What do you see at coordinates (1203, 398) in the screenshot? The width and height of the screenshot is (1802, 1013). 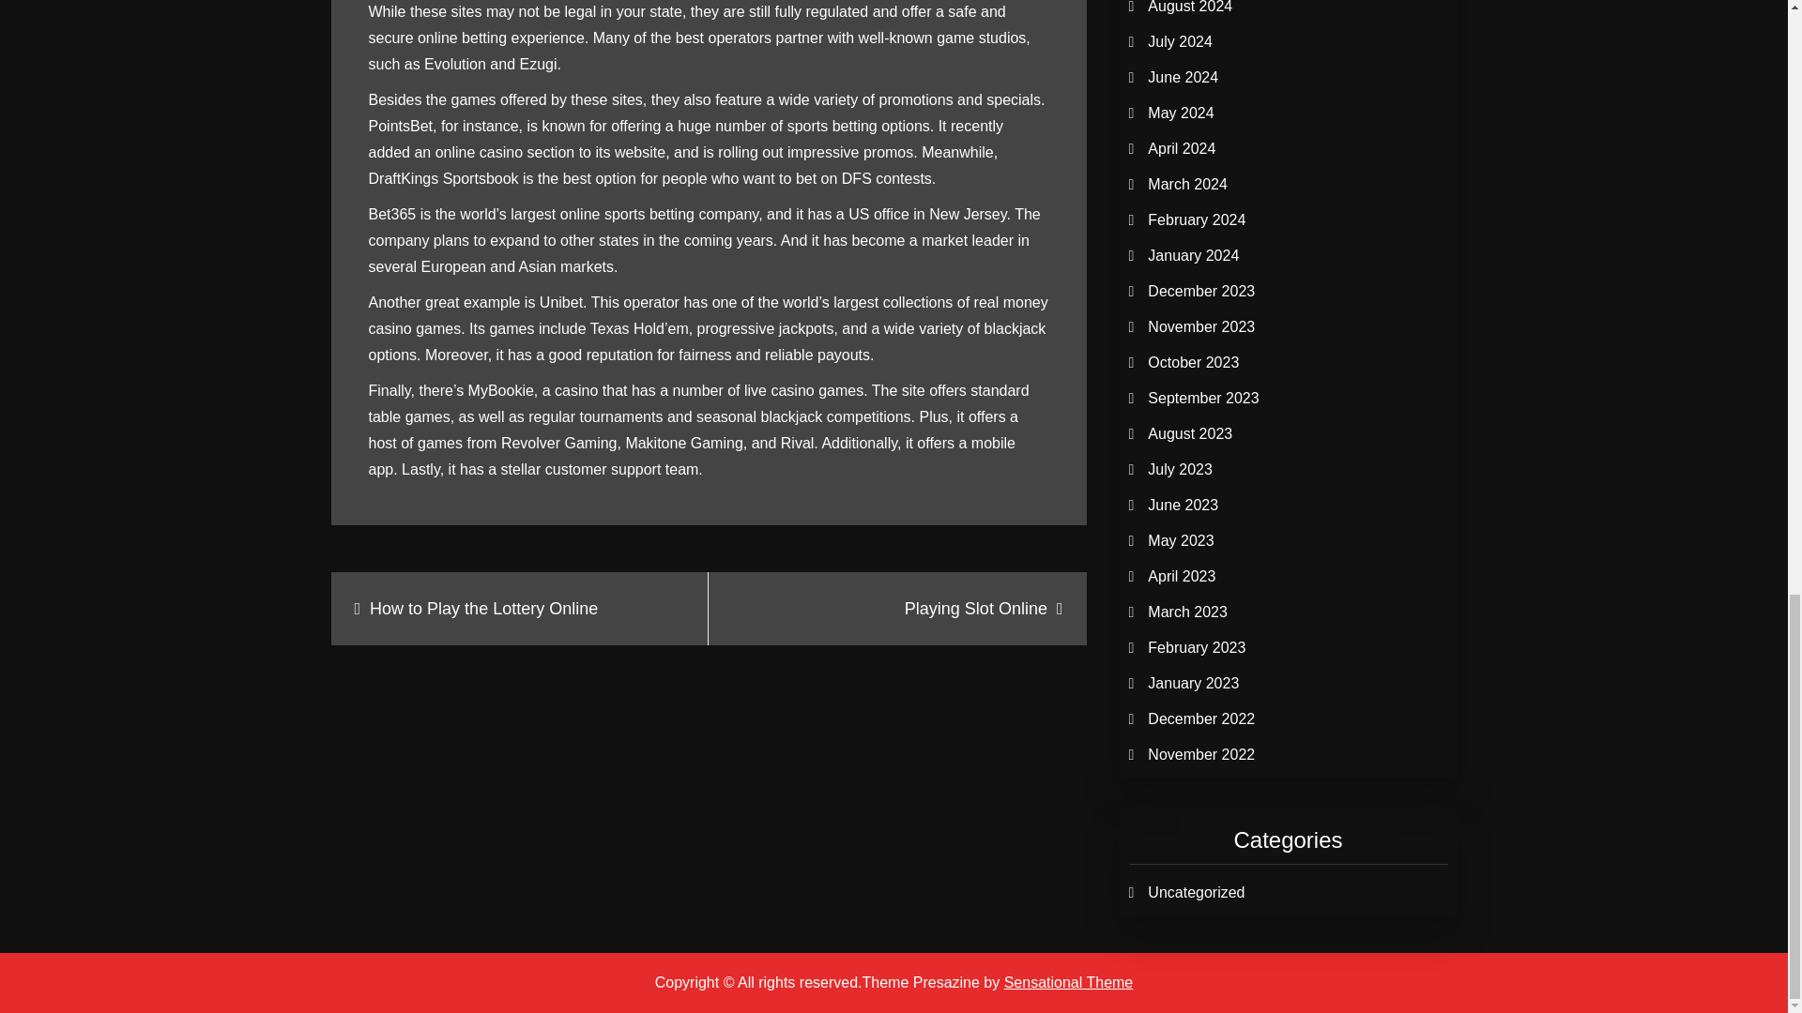 I see `September 2023` at bounding box center [1203, 398].